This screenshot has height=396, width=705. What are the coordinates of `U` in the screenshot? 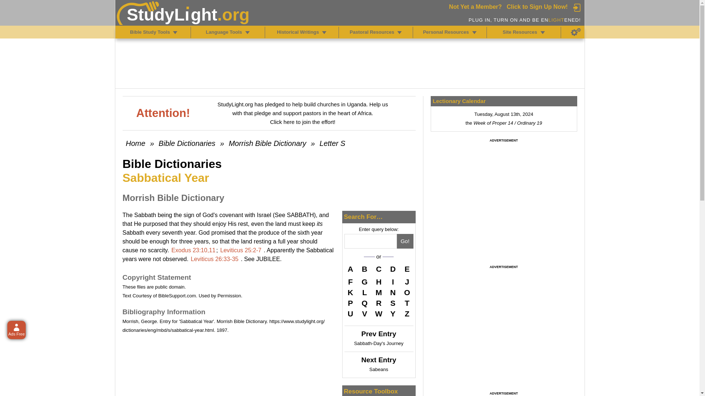 It's located at (350, 314).